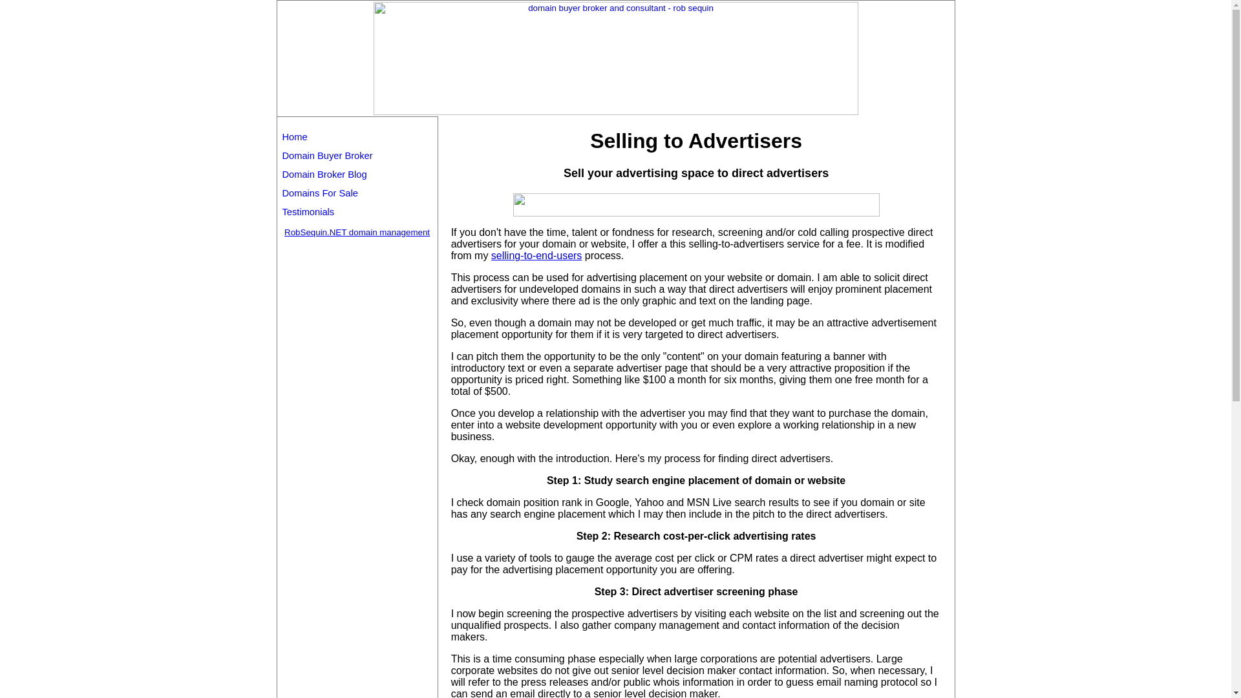  I want to click on RobSequin.NET domain management, so click(357, 233).